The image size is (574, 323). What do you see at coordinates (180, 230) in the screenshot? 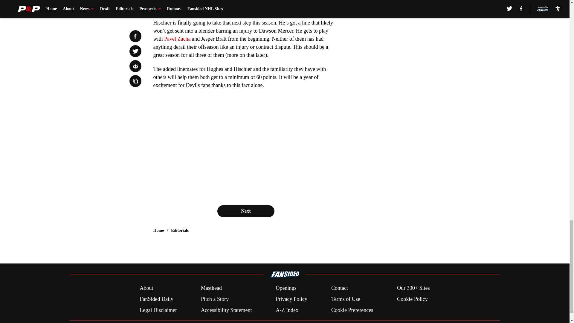
I see `Editorials` at bounding box center [180, 230].